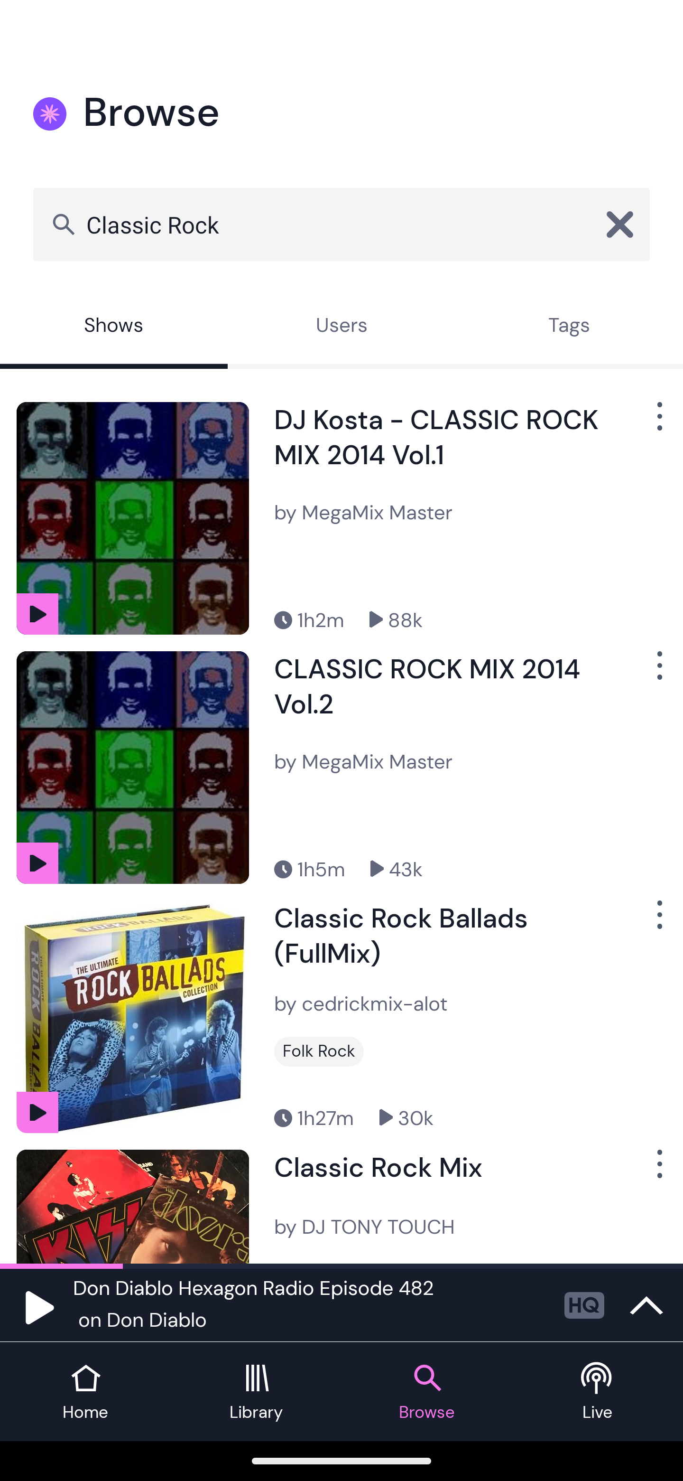  What do you see at coordinates (658, 922) in the screenshot?
I see `Show Options Menu Button` at bounding box center [658, 922].